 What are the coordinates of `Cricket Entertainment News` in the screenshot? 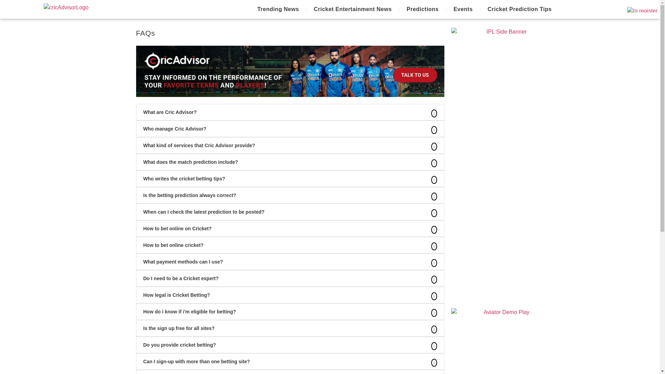 It's located at (353, 9).